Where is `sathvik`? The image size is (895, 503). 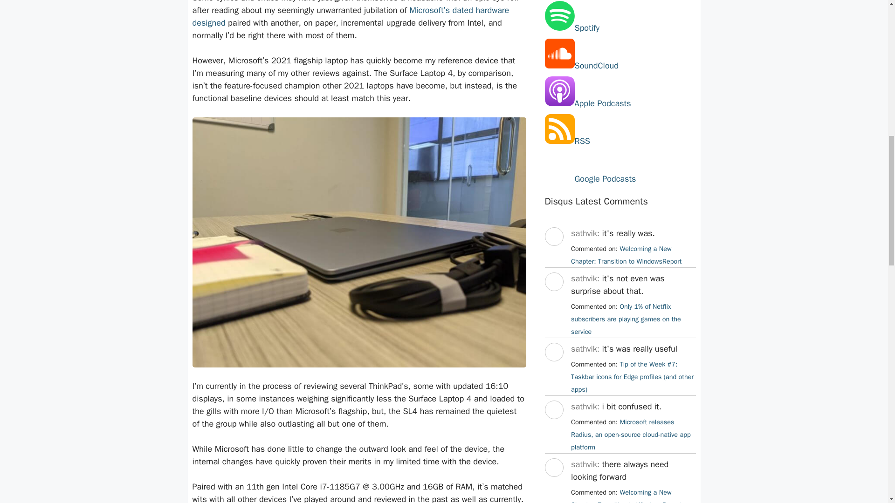
sathvik is located at coordinates (553, 485).